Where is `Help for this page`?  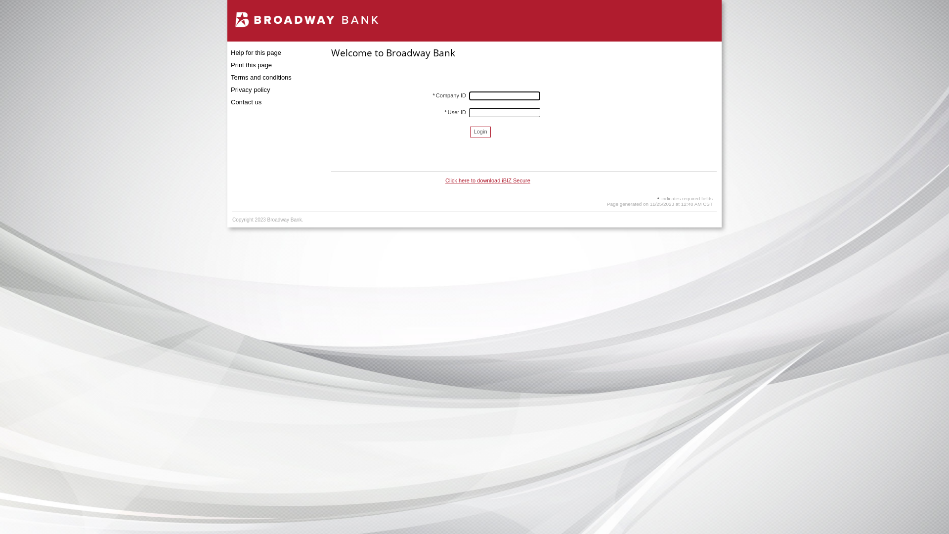
Help for this page is located at coordinates (273, 52).